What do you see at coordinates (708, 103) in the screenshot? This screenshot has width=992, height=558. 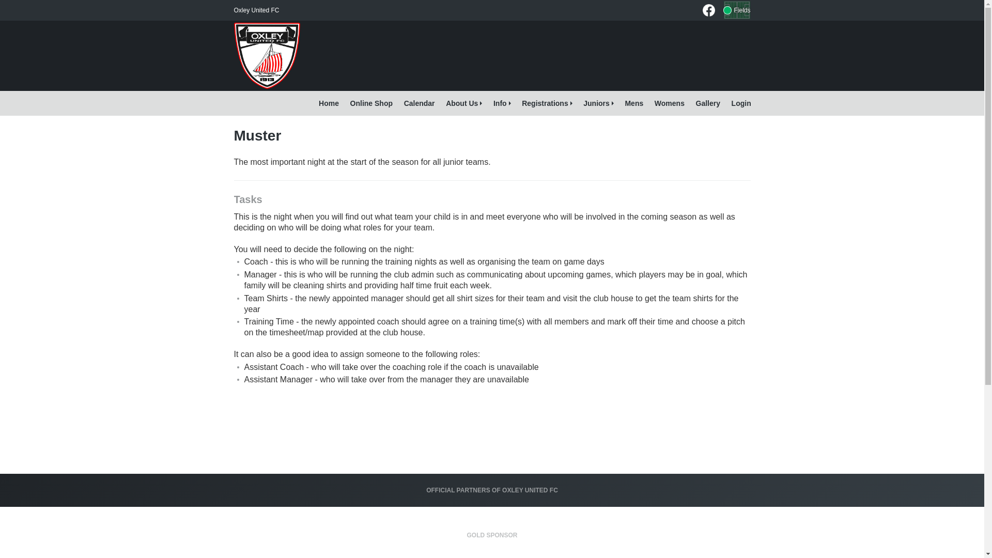 I see `Gallery` at bounding box center [708, 103].